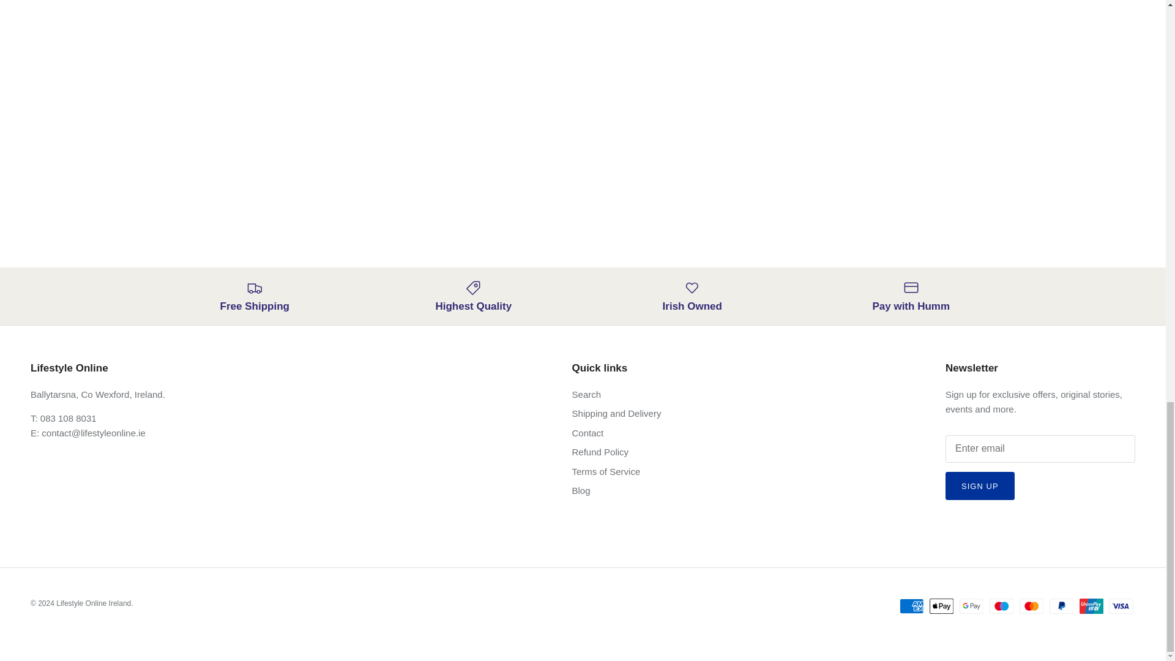 The height and width of the screenshot is (661, 1175). I want to click on Mastercard, so click(1031, 606).